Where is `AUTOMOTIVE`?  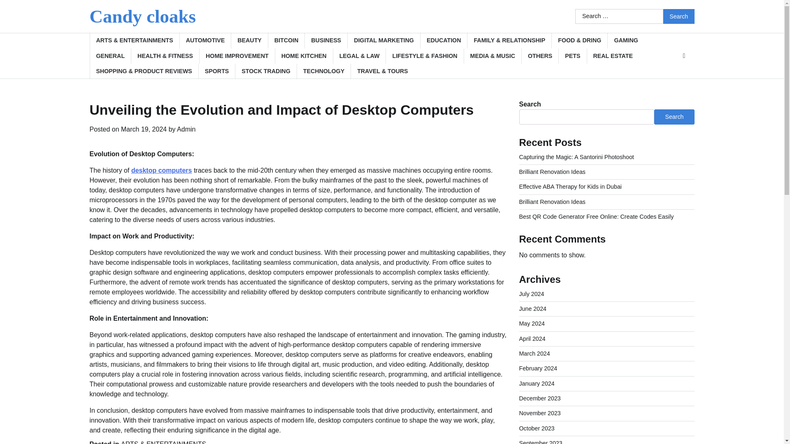 AUTOMOTIVE is located at coordinates (205, 40).